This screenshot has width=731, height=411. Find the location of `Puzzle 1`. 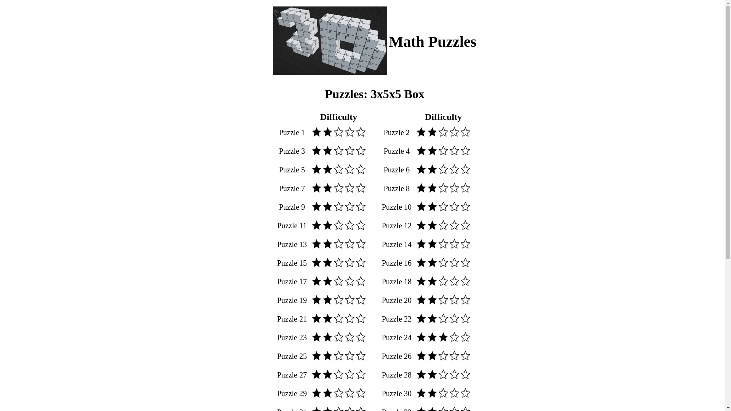

Puzzle 1 is located at coordinates (292, 132).